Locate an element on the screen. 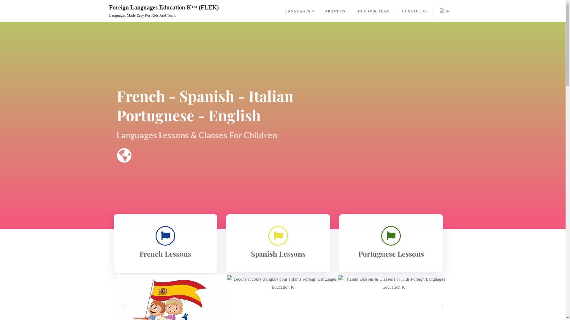 The height and width of the screenshot is (320, 570). Portuguese Lessons is located at coordinates (391, 254).